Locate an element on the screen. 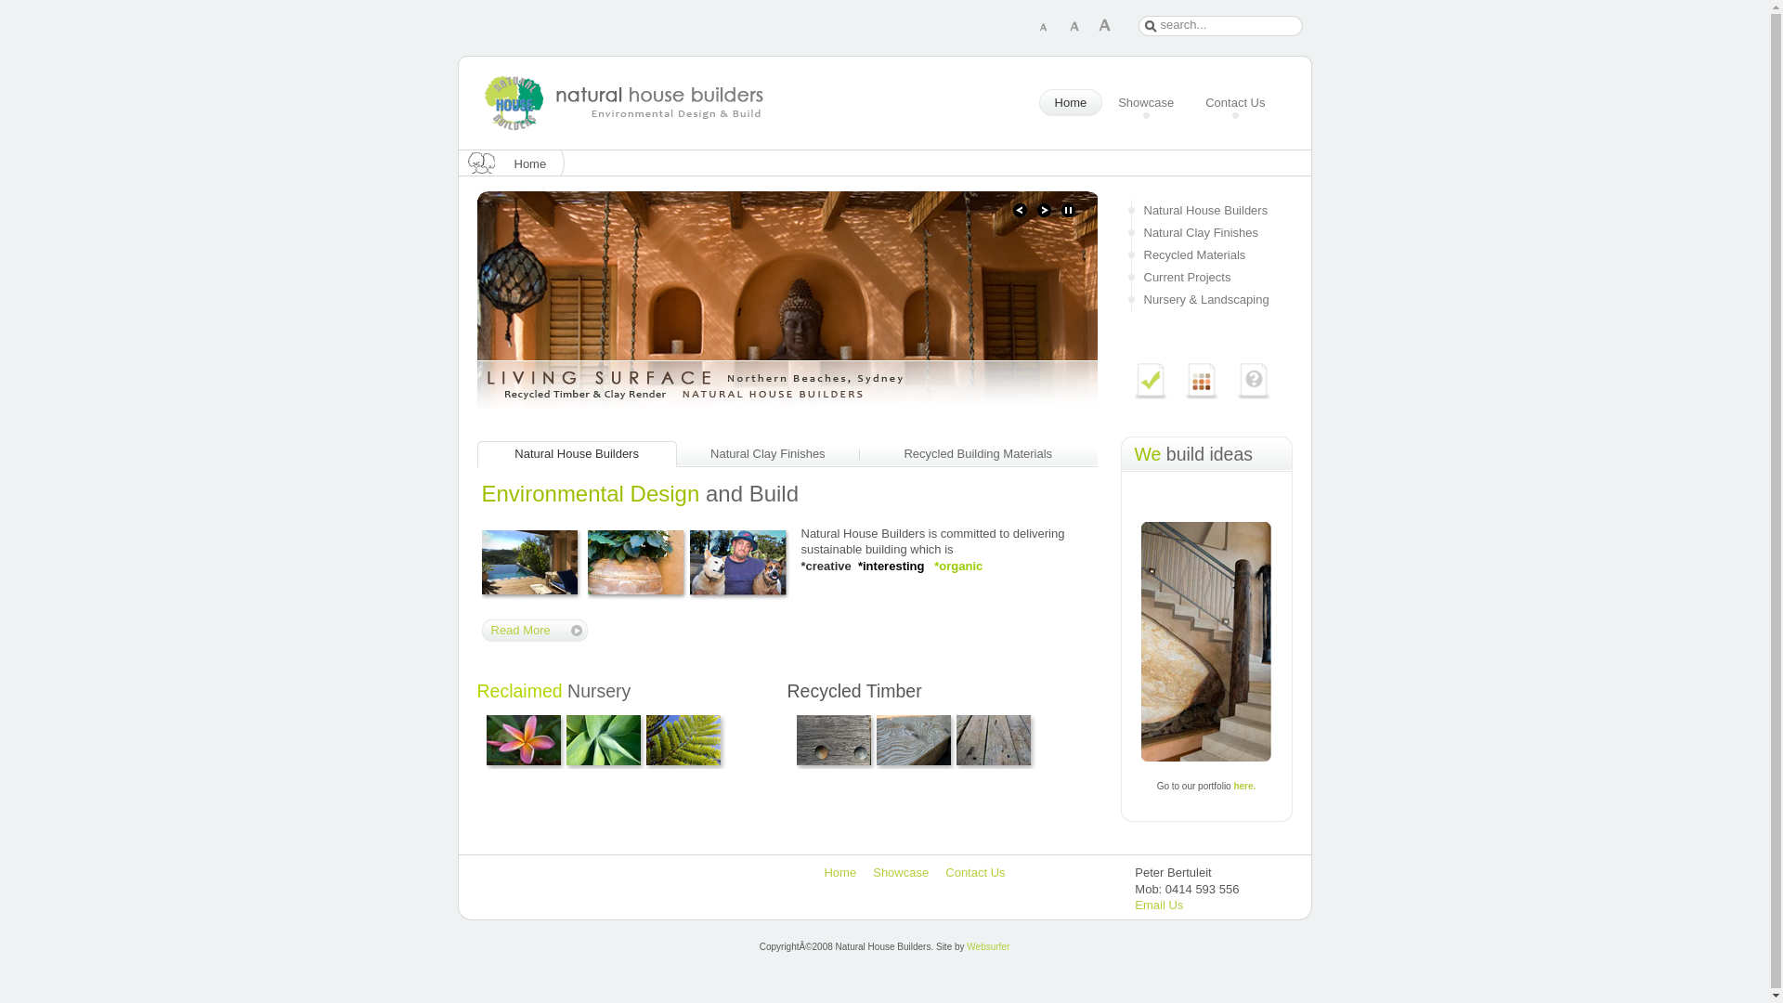 This screenshot has height=1003, width=1783. Natural Clay Finishes In Endless Colours is located at coordinates (1202, 381).